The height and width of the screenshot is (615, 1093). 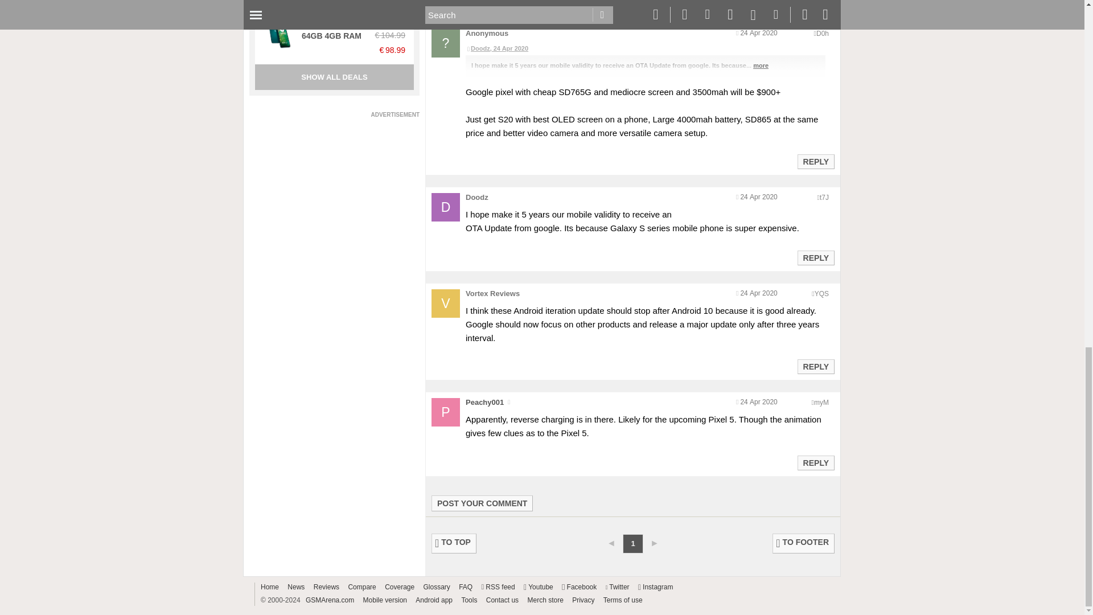 I want to click on Encoded anonymized location, so click(x=822, y=33).